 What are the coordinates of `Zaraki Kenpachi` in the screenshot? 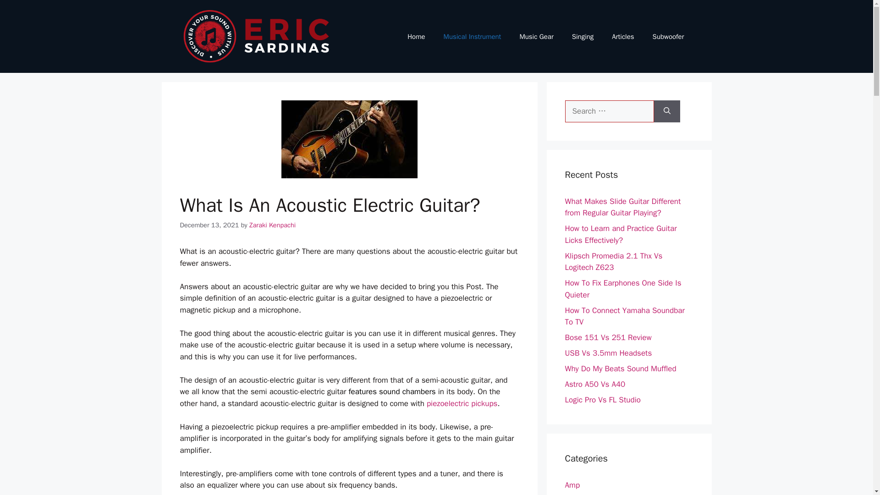 It's located at (272, 225).